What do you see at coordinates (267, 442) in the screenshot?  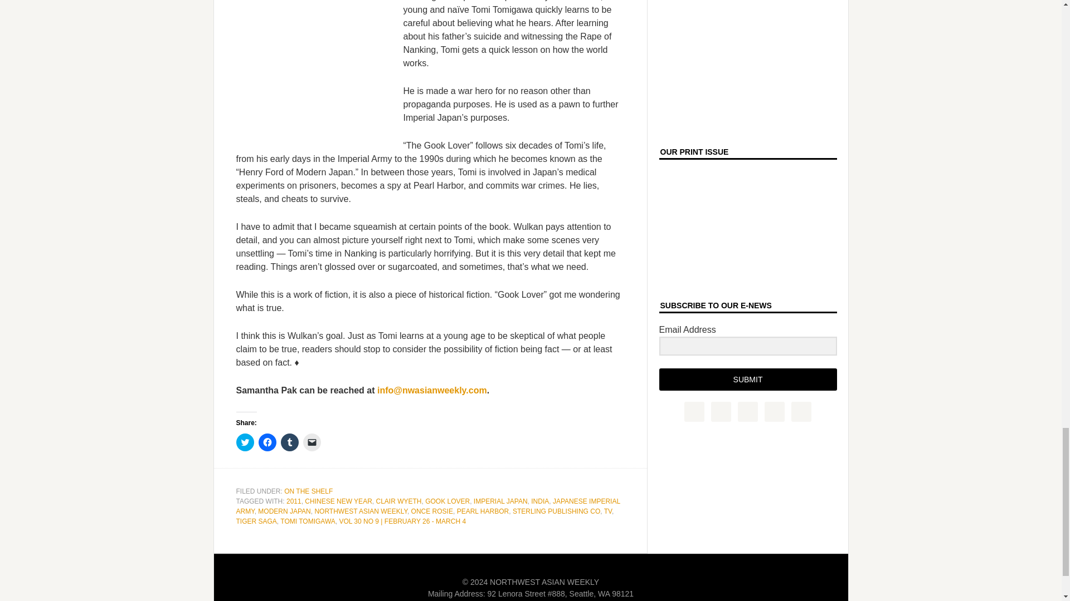 I see `Click to share on Facebook` at bounding box center [267, 442].